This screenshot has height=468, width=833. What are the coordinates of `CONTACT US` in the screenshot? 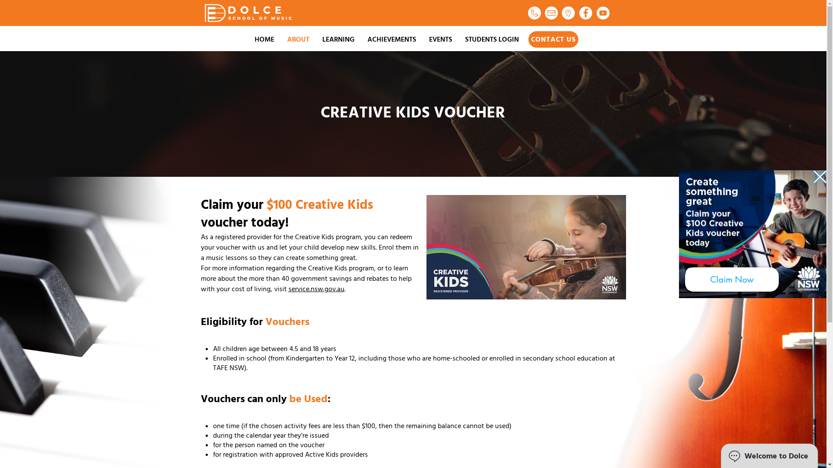 It's located at (552, 39).